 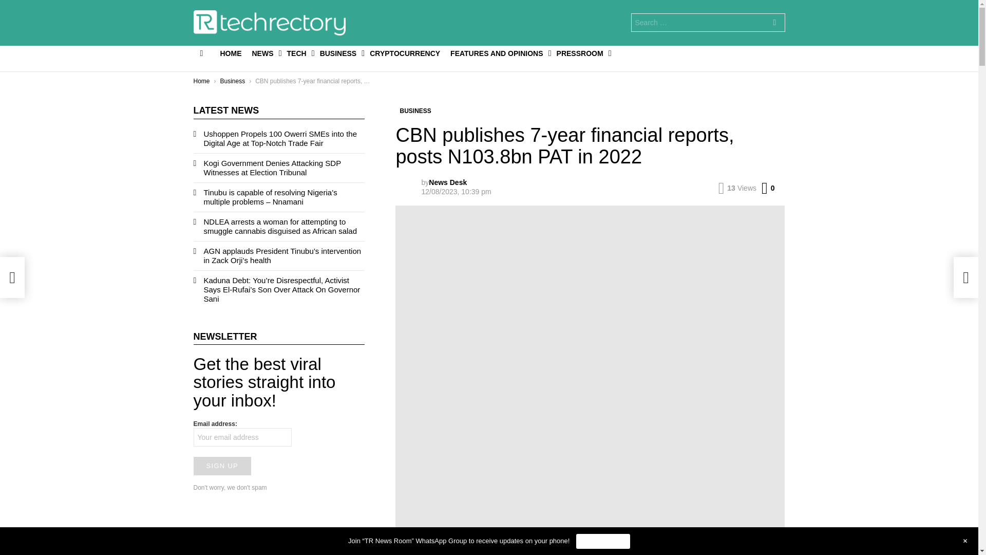 I want to click on SEARCH, so click(x=774, y=24).